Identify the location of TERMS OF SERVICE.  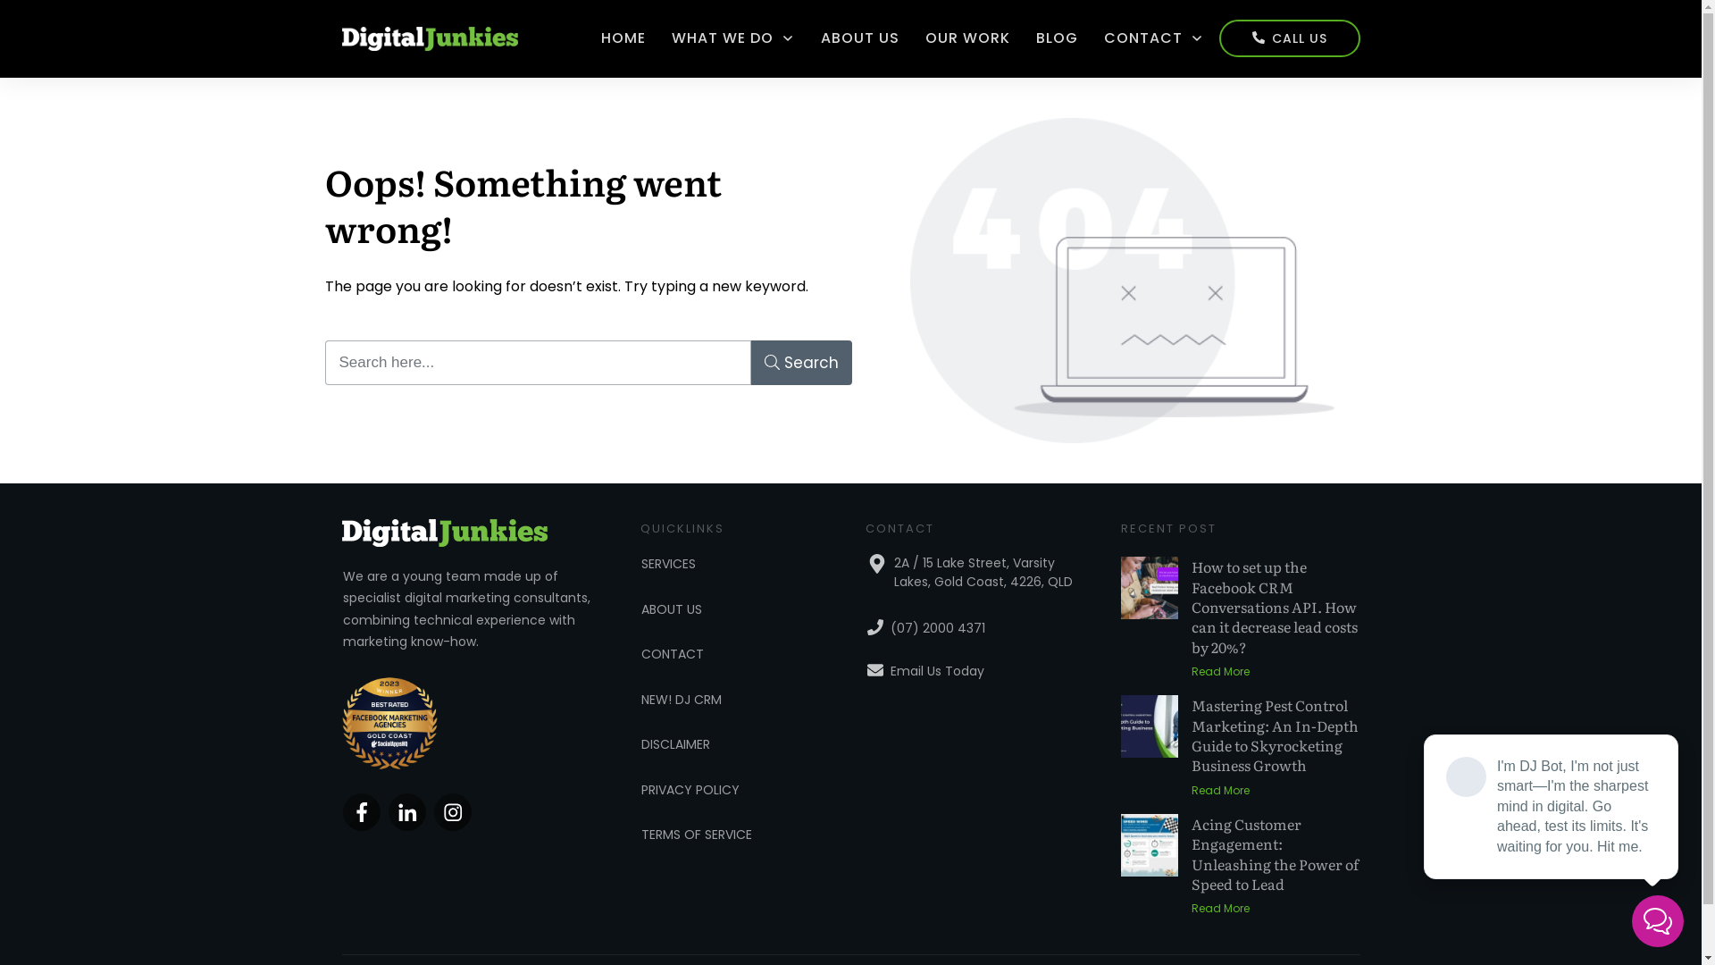
(697, 835).